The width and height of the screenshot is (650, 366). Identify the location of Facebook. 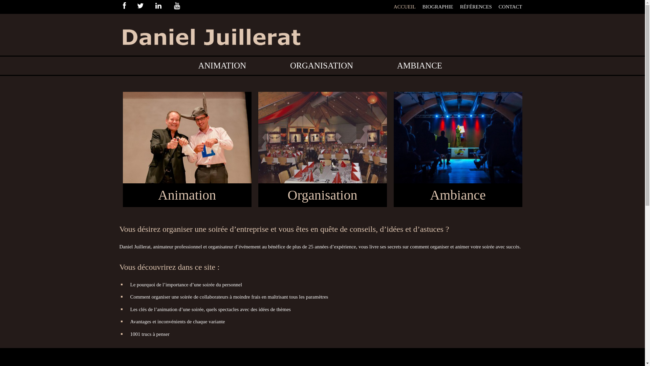
(129, 6).